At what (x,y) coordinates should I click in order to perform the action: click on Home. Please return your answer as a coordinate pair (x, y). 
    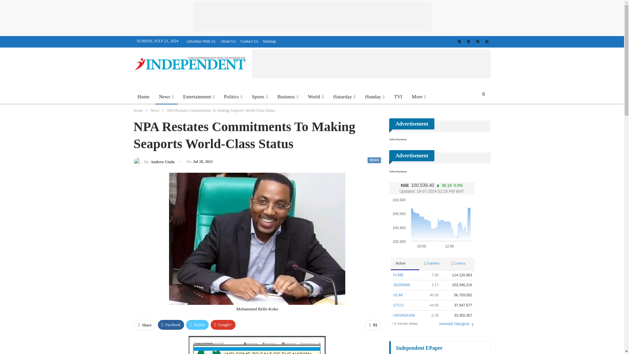
    Looking at the image, I should click on (143, 96).